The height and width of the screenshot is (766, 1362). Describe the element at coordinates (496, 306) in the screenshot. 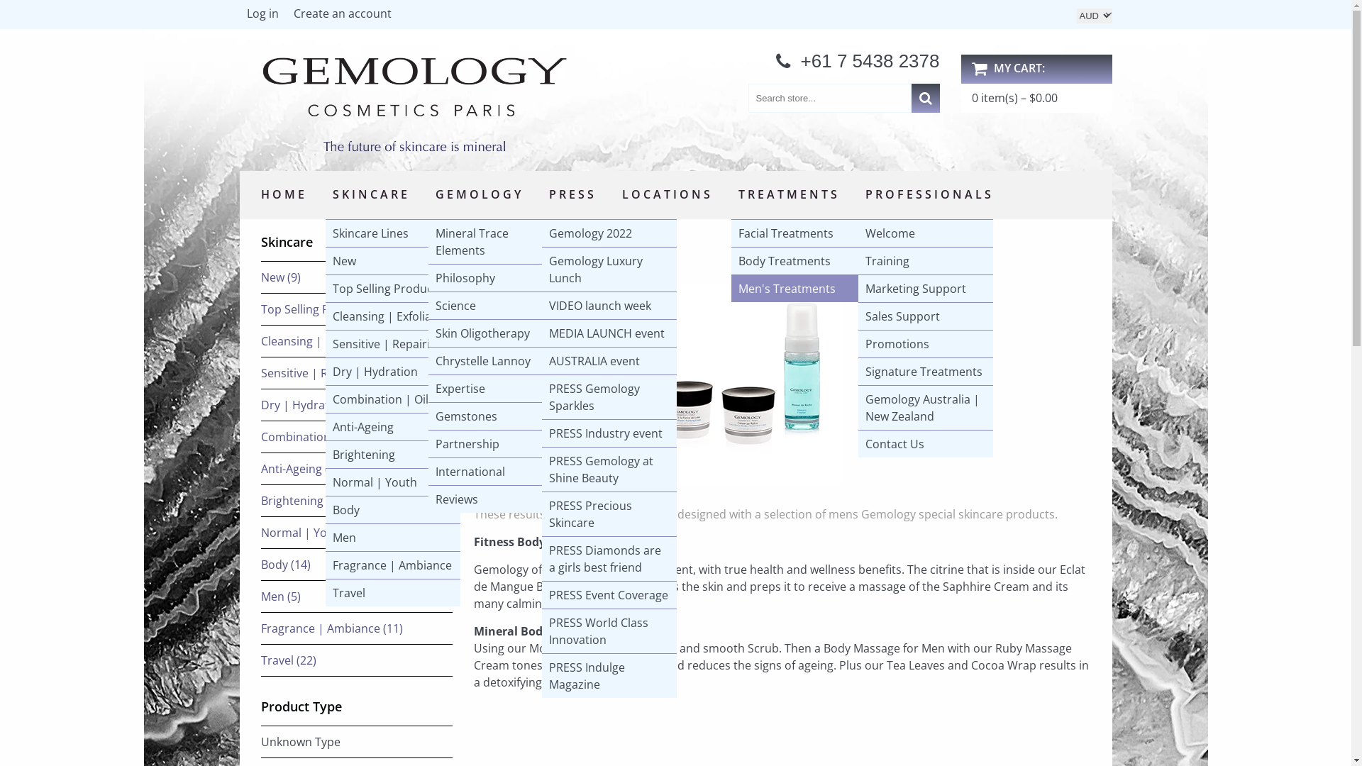

I see `Science` at that location.